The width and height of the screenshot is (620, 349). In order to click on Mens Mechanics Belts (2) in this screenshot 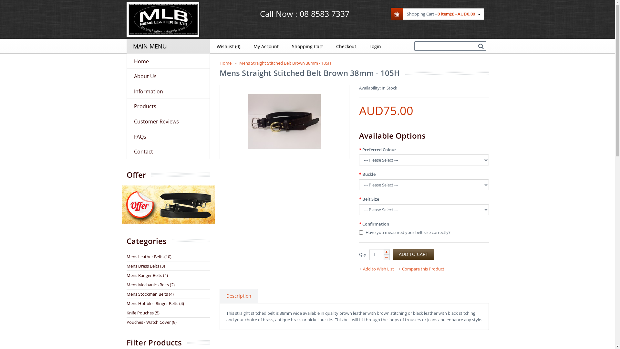, I will do `click(150, 285)`.